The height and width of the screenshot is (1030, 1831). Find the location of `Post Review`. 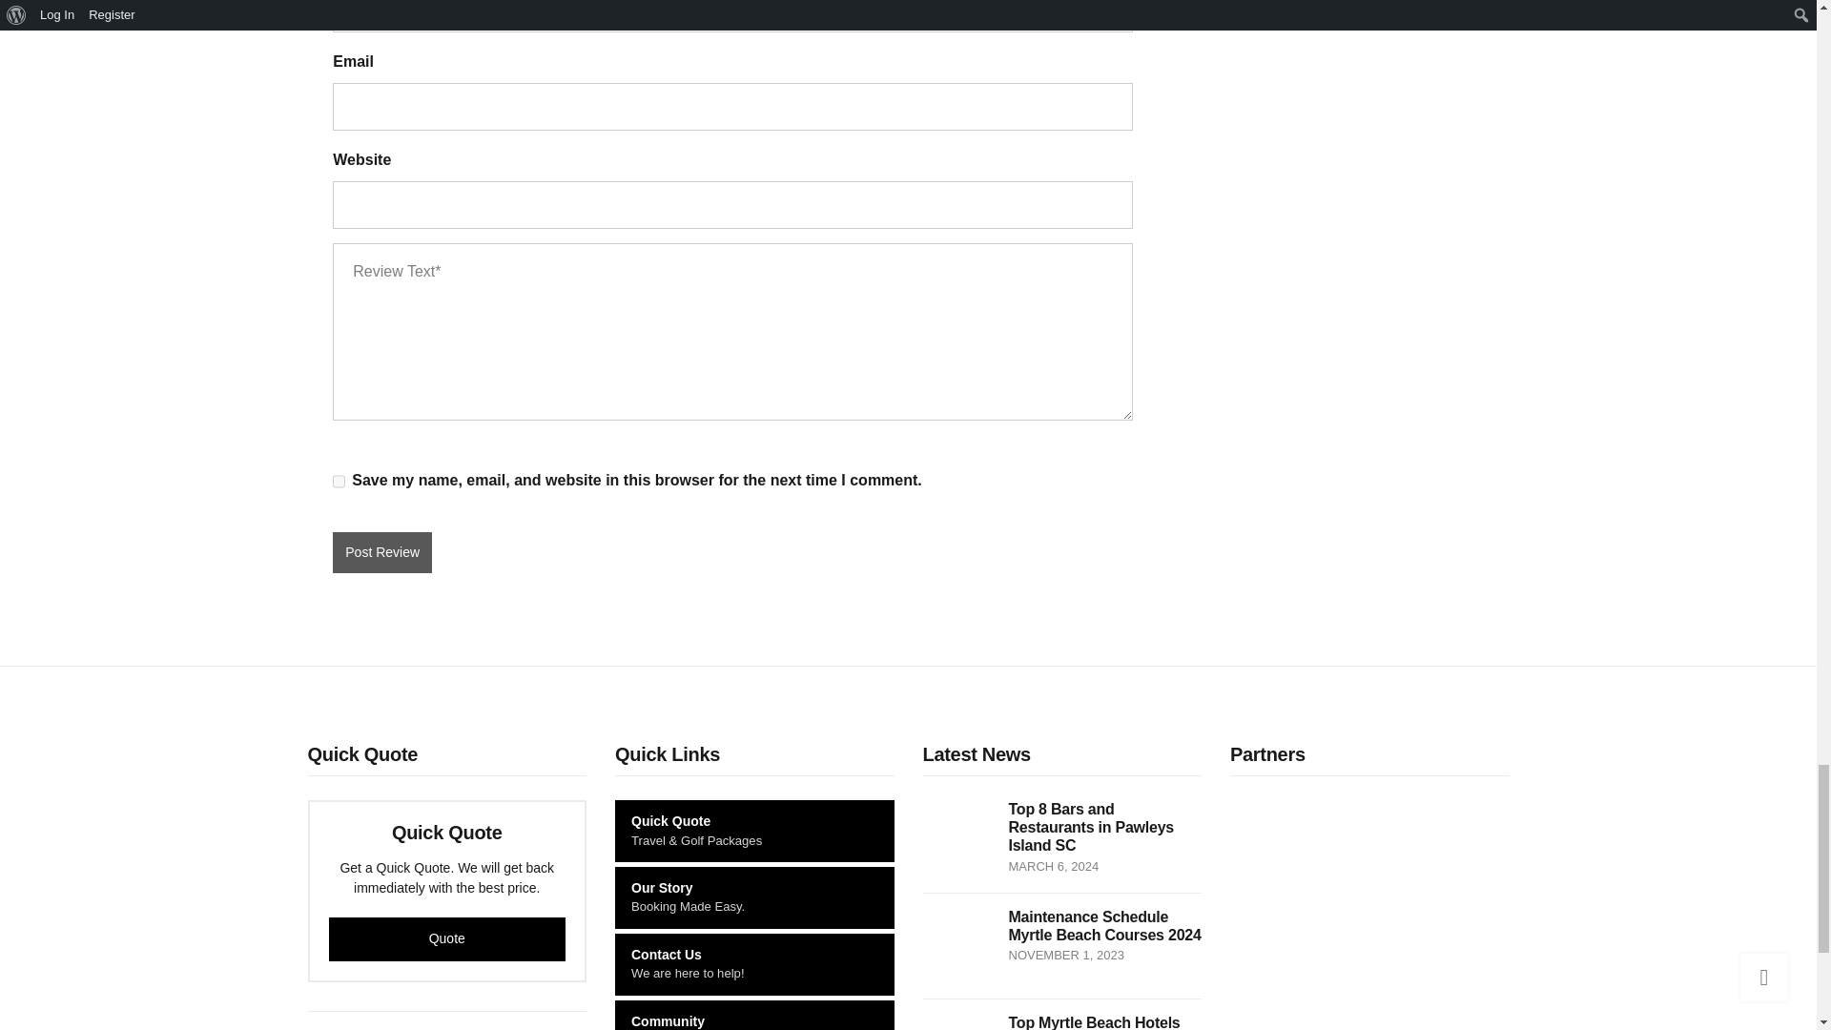

Post Review is located at coordinates (382, 553).